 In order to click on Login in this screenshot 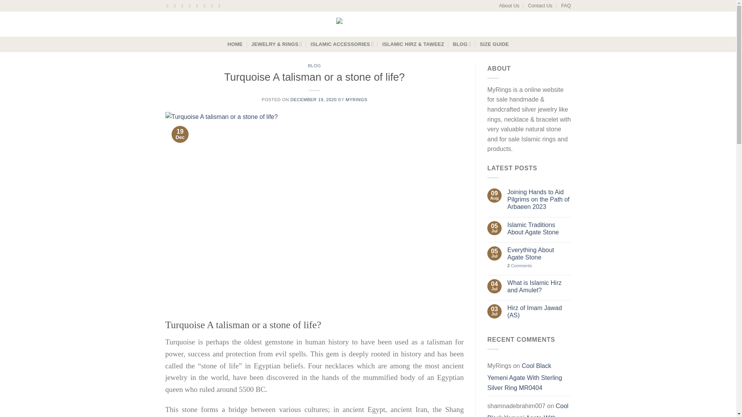, I will do `click(490, 24)`.